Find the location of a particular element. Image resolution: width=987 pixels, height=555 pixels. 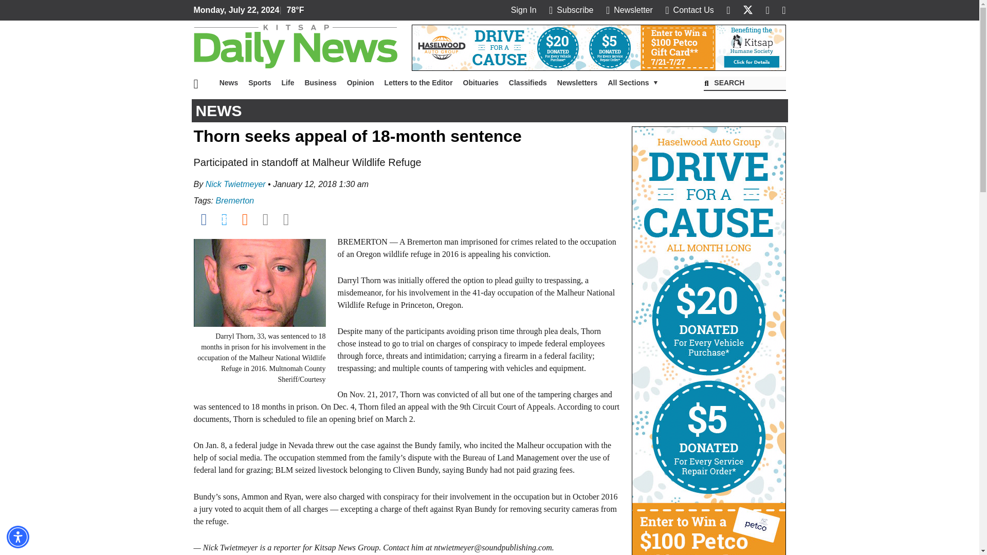

News is located at coordinates (229, 83).